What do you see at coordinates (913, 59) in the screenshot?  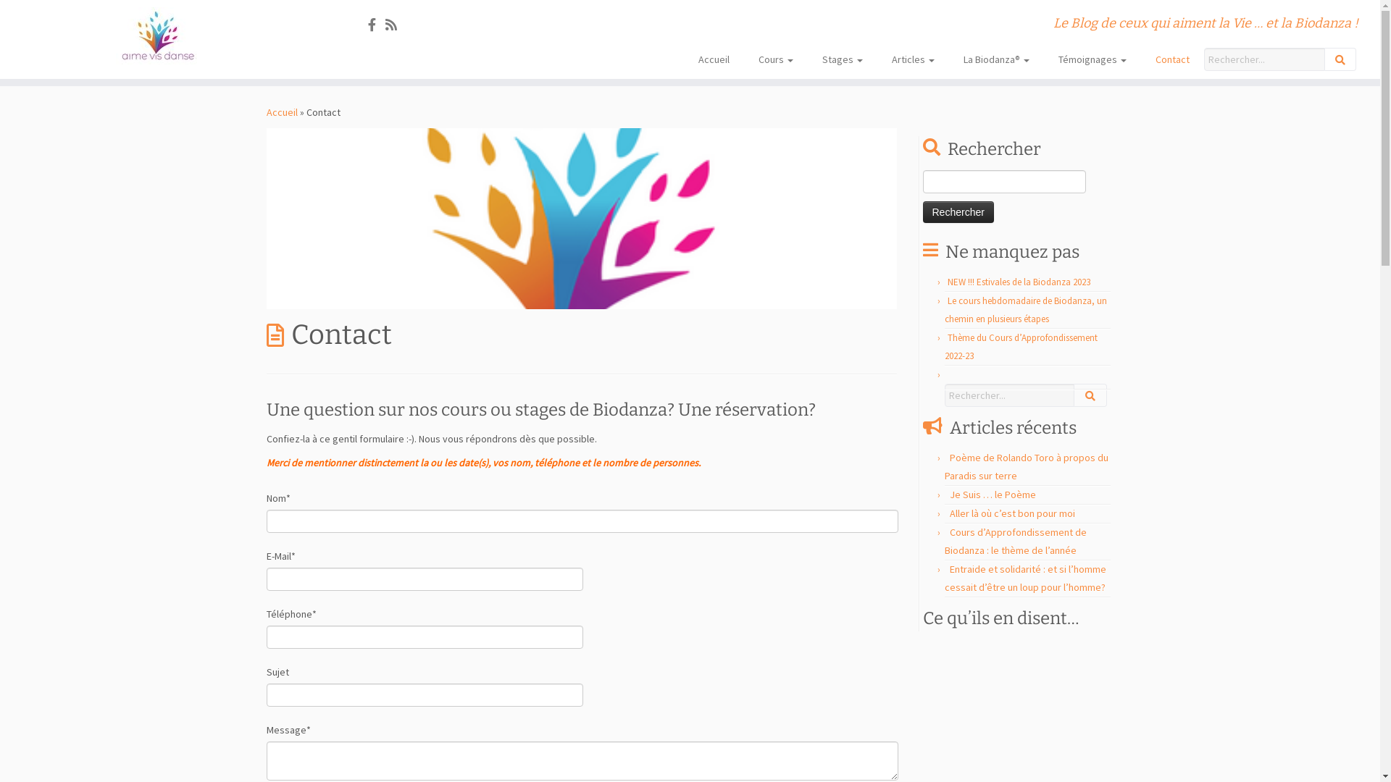 I see `Articles` at bounding box center [913, 59].